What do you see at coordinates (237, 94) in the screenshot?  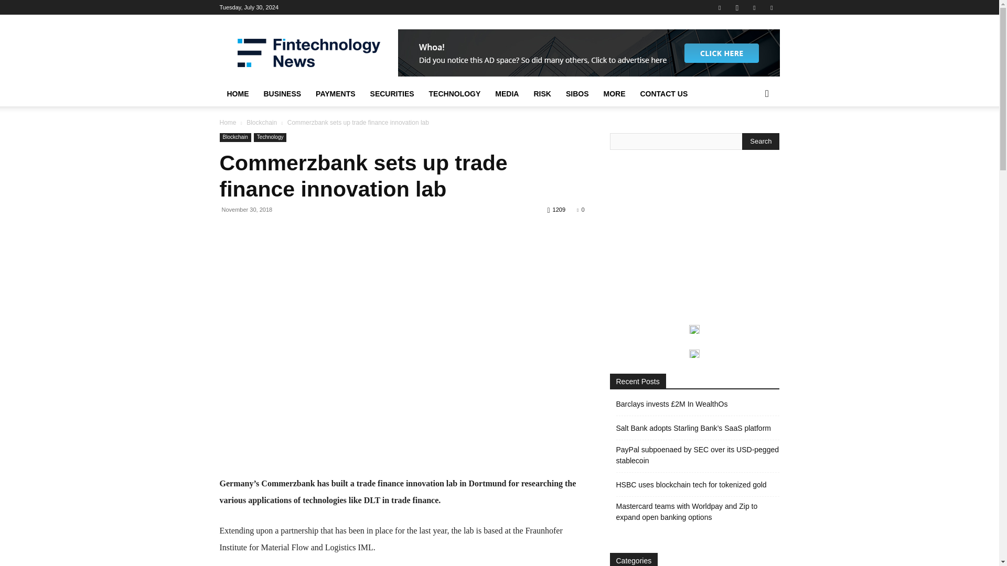 I see `HOME` at bounding box center [237, 94].